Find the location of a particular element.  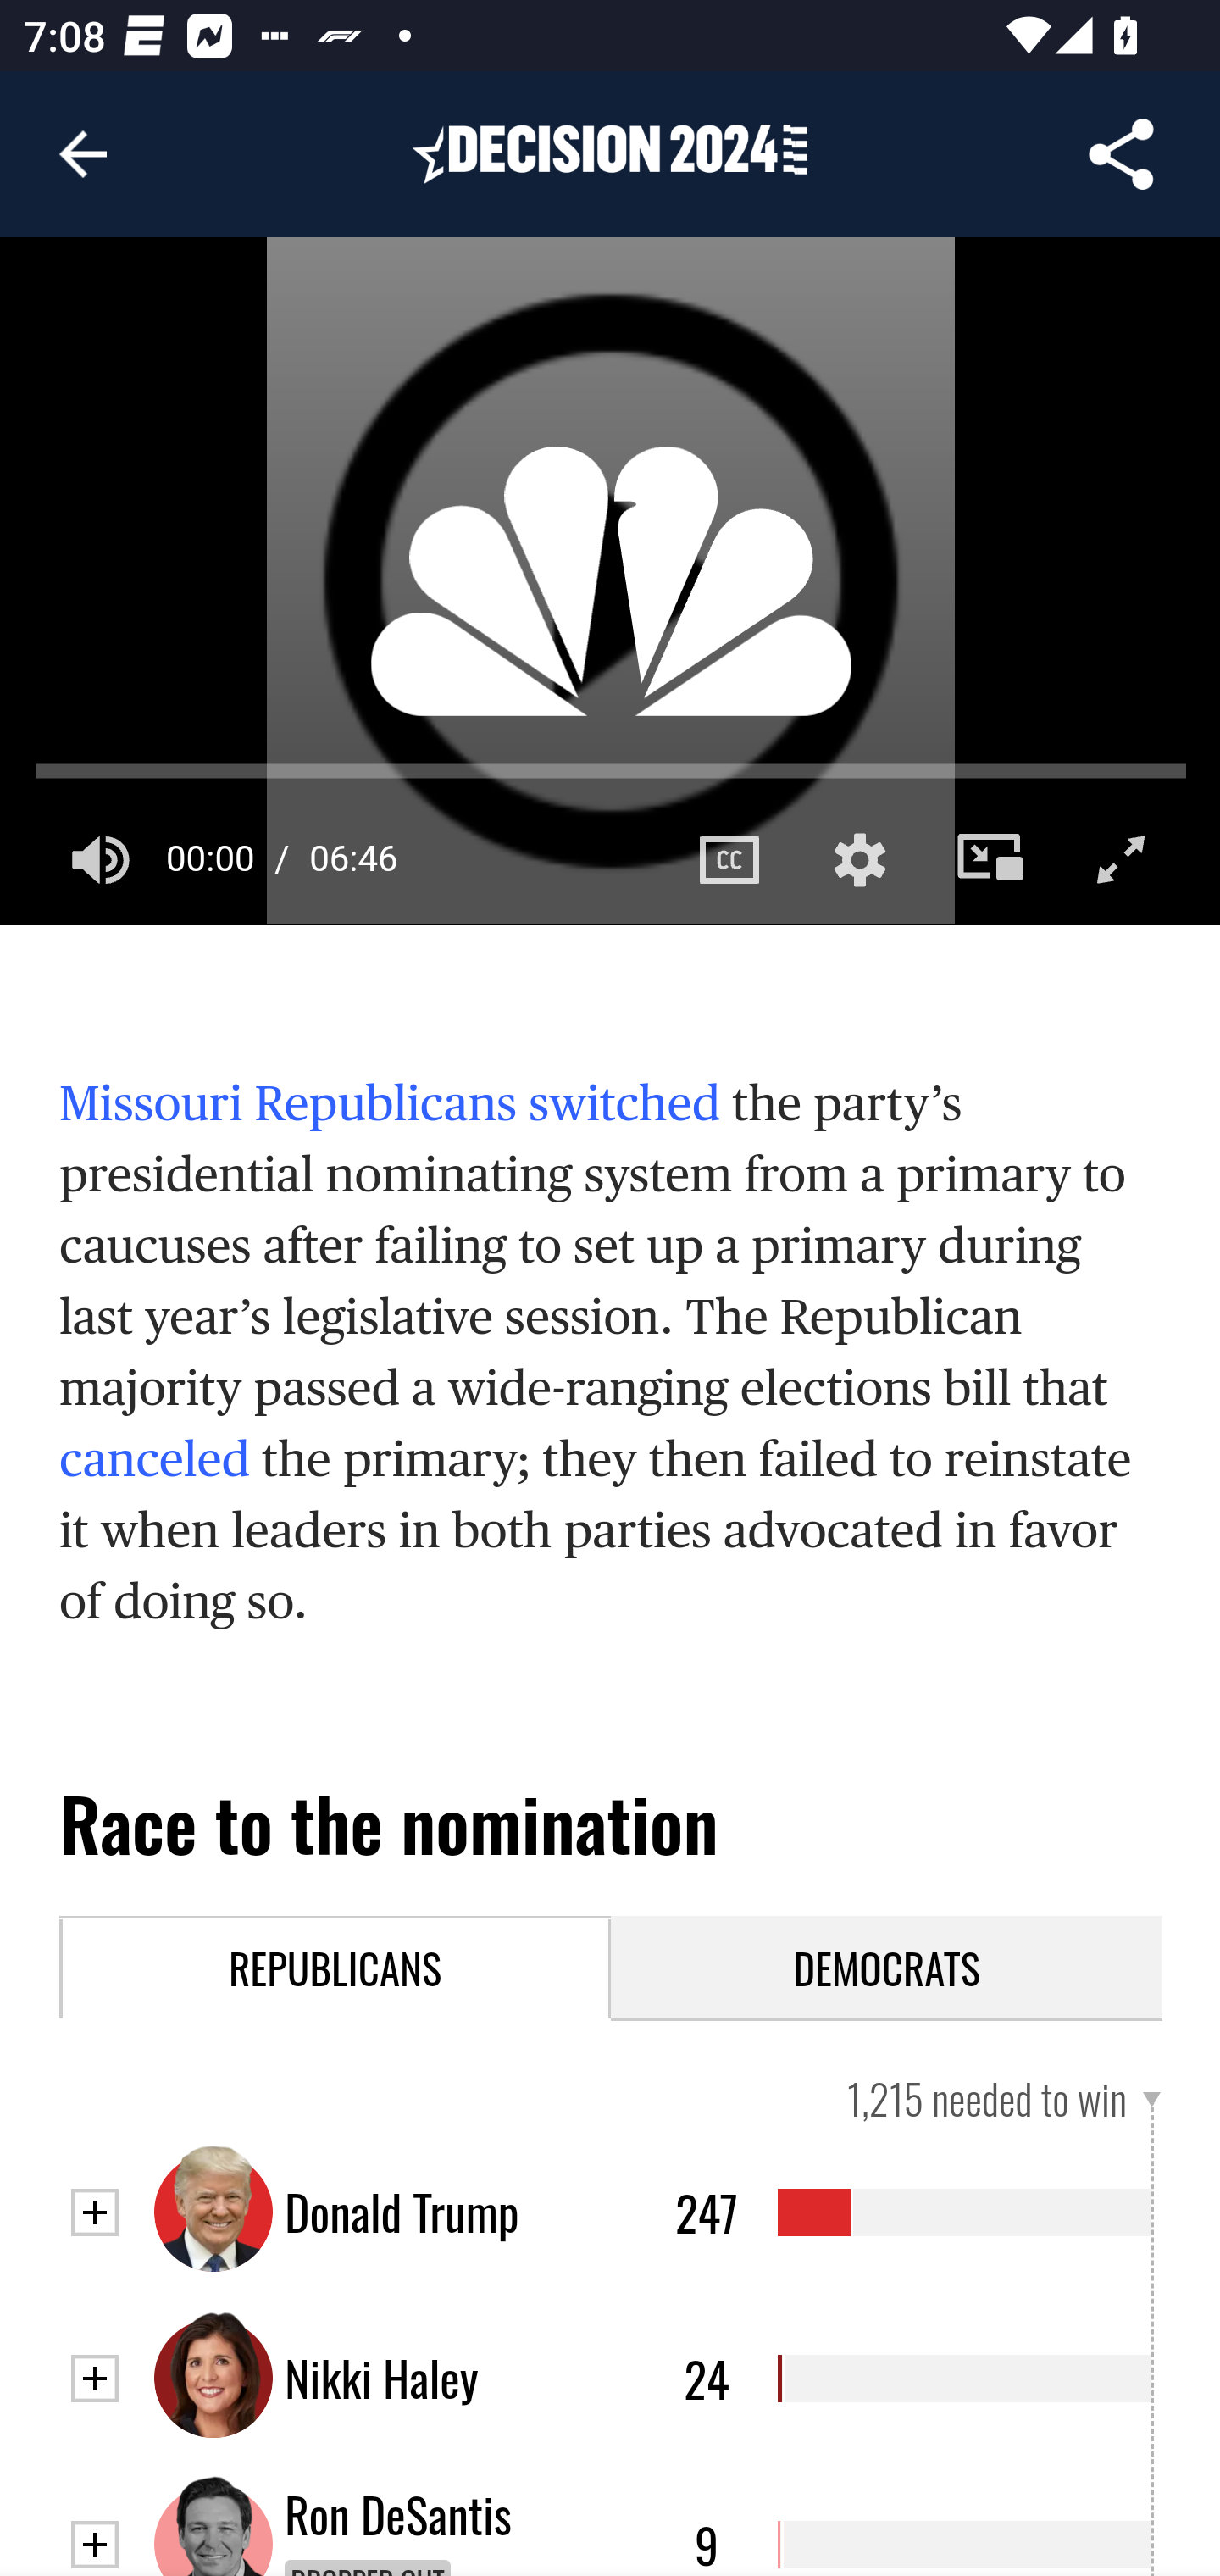

Closed Captions is located at coordinates (729, 859).